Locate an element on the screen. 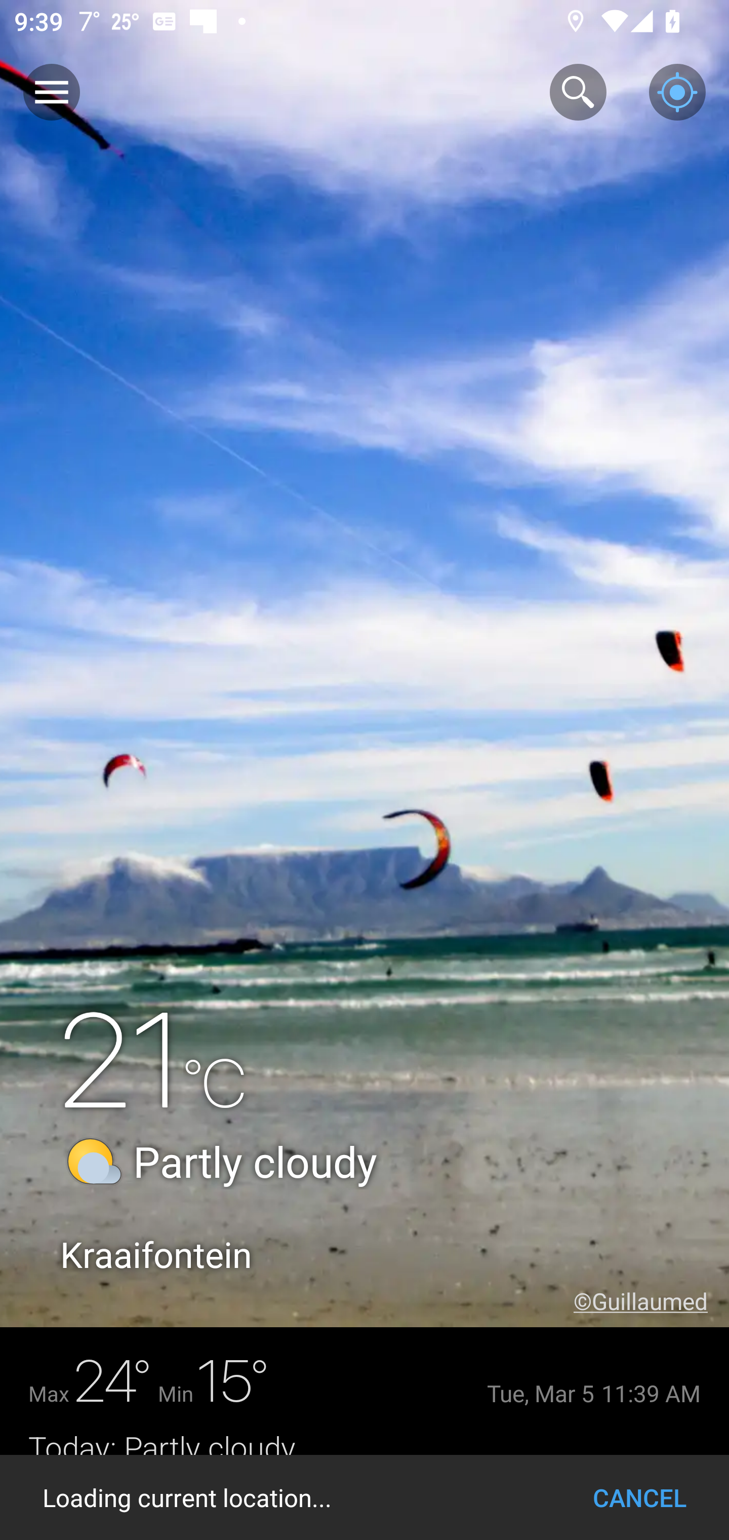  CANCEL is located at coordinates (639, 1497).